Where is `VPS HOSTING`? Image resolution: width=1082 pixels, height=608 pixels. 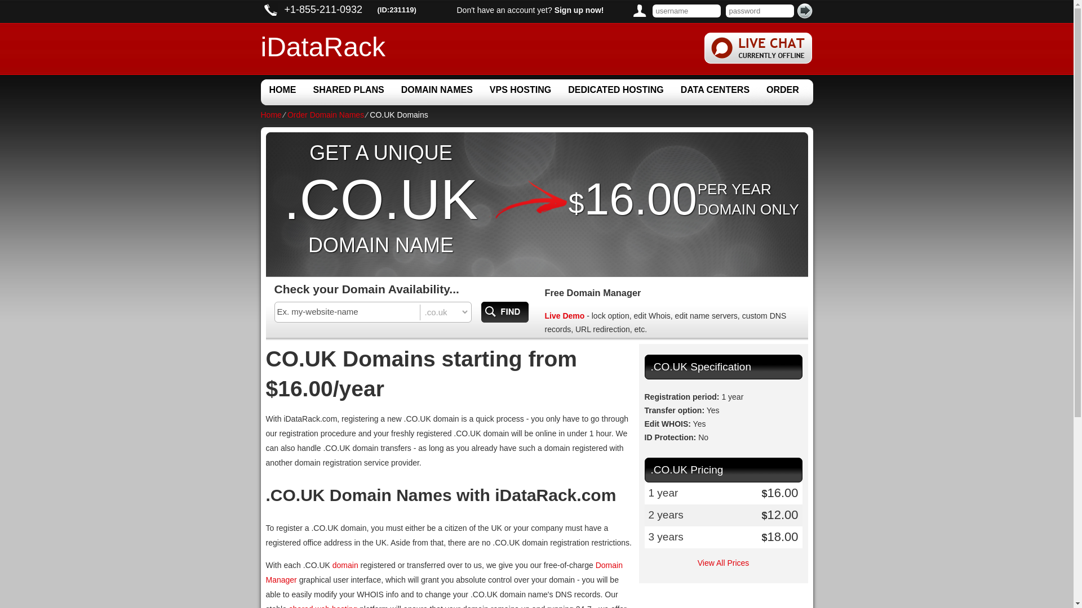 VPS HOSTING is located at coordinates (520, 90).